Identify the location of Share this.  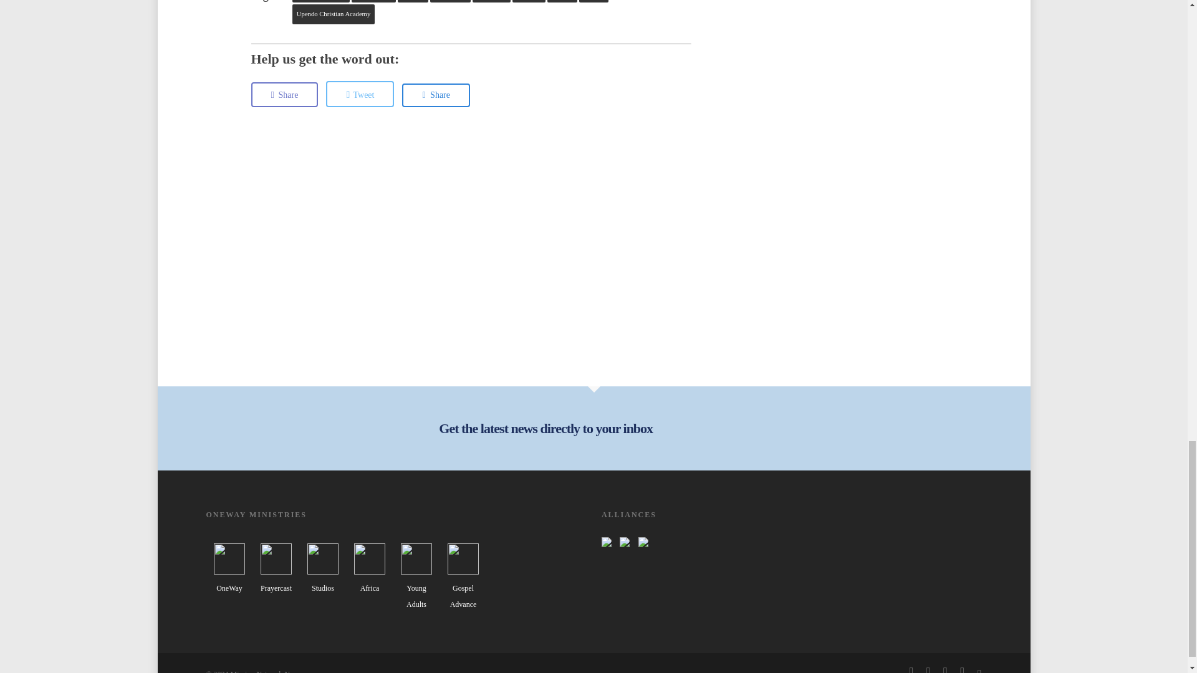
(436, 95).